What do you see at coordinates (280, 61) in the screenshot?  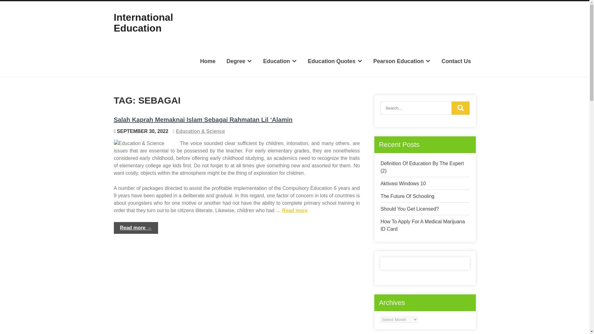 I see `Education` at bounding box center [280, 61].